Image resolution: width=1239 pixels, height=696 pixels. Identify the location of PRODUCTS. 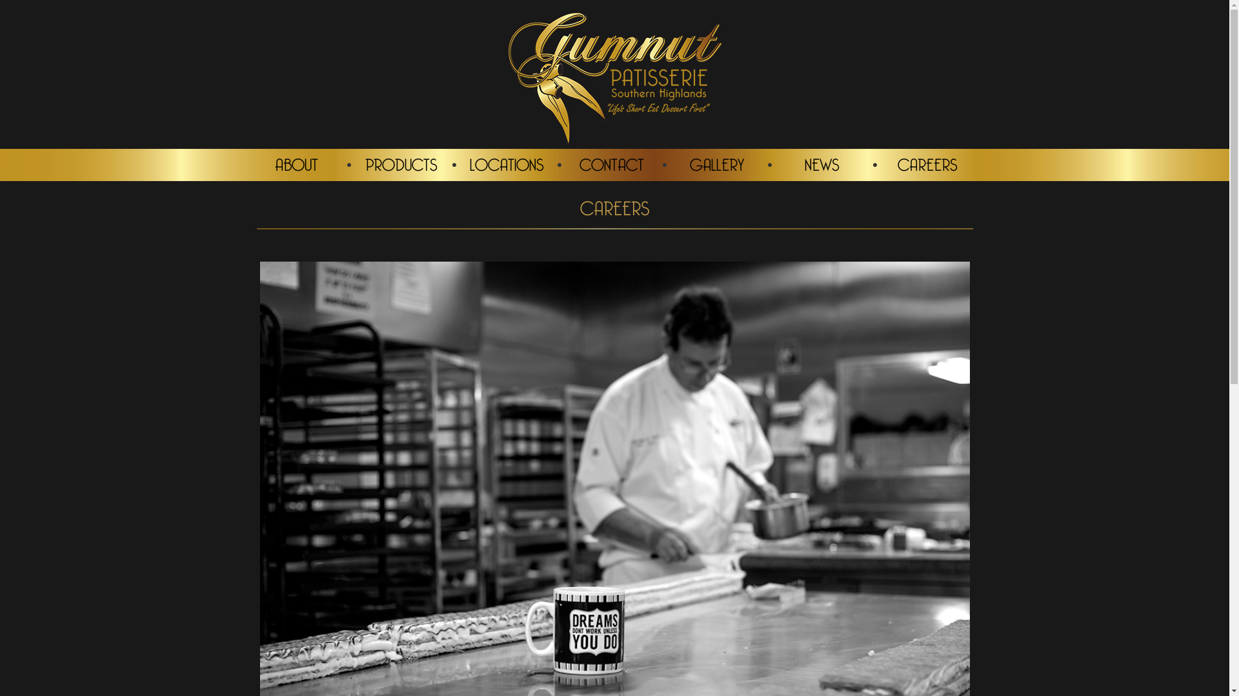
(401, 165).